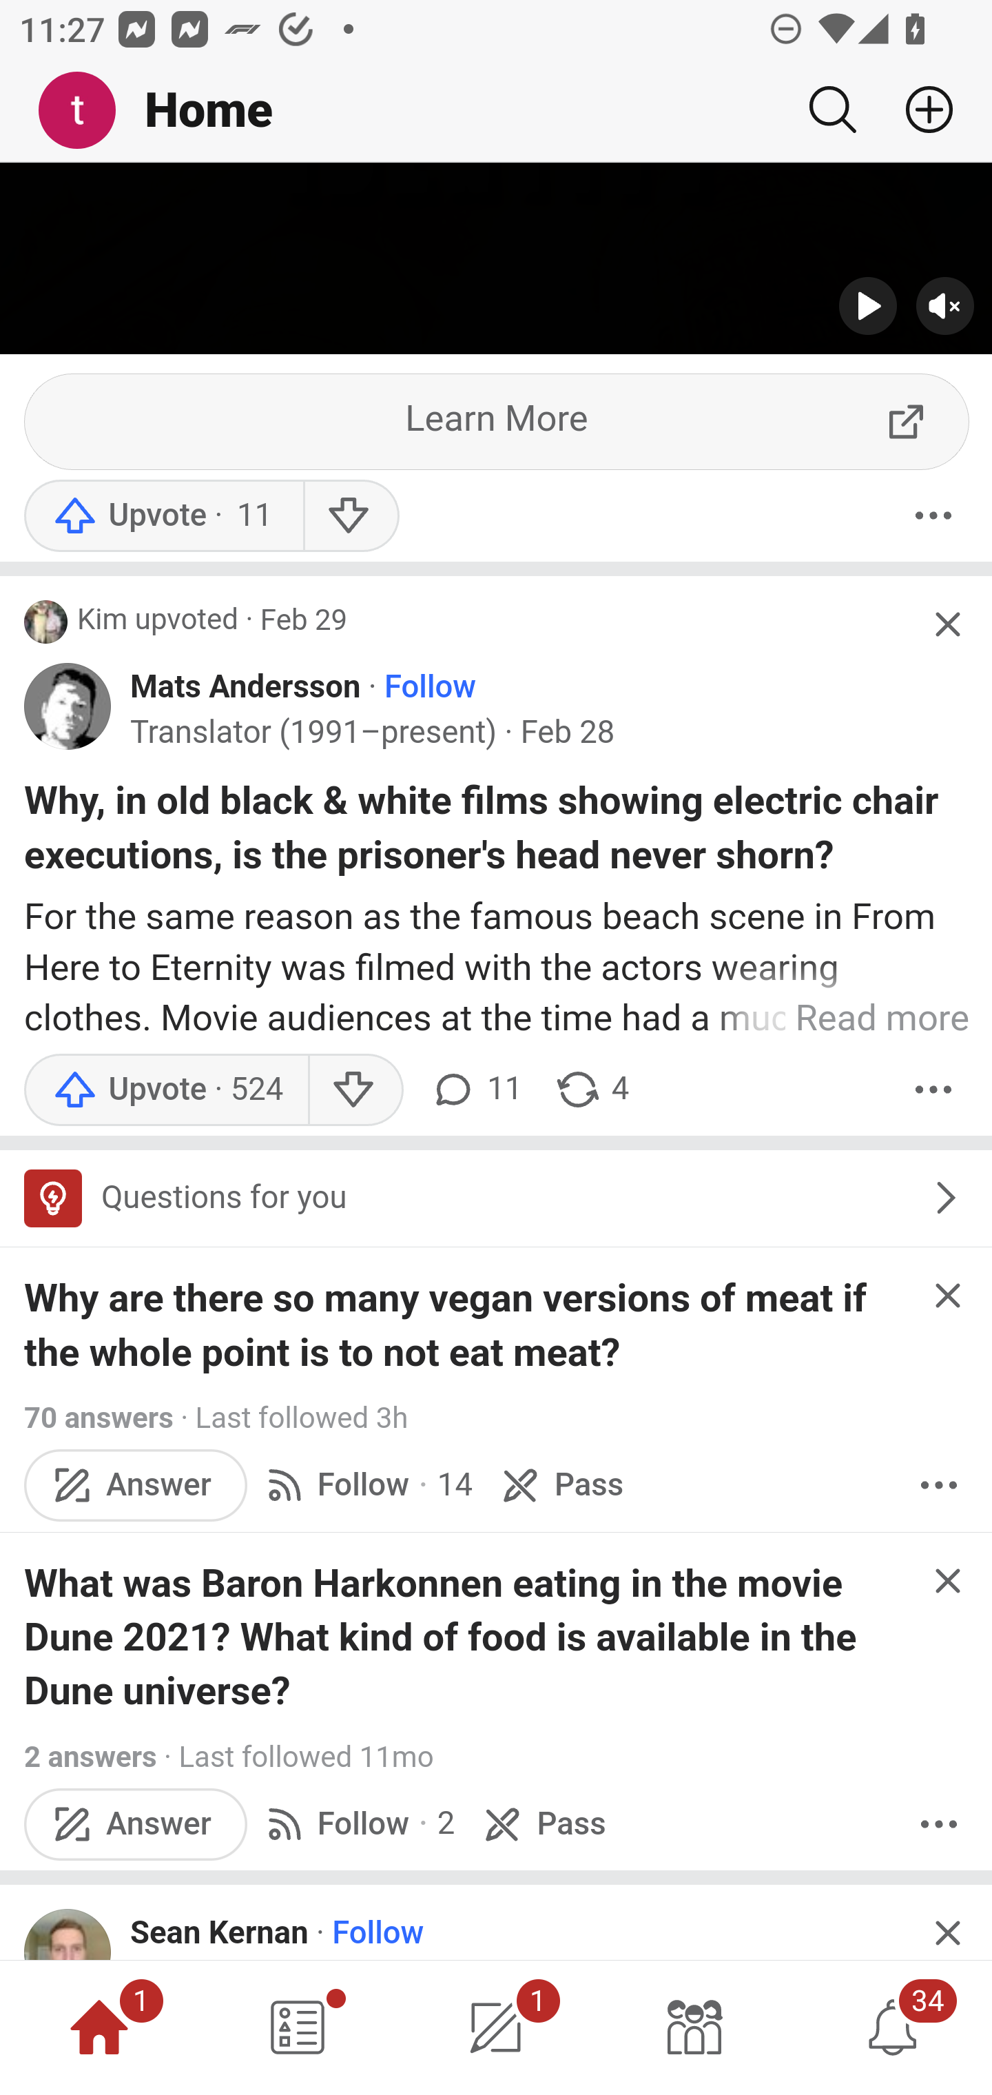 This screenshot has width=992, height=2095. Describe the element at coordinates (946, 309) in the screenshot. I see `VolumeMuted` at that location.